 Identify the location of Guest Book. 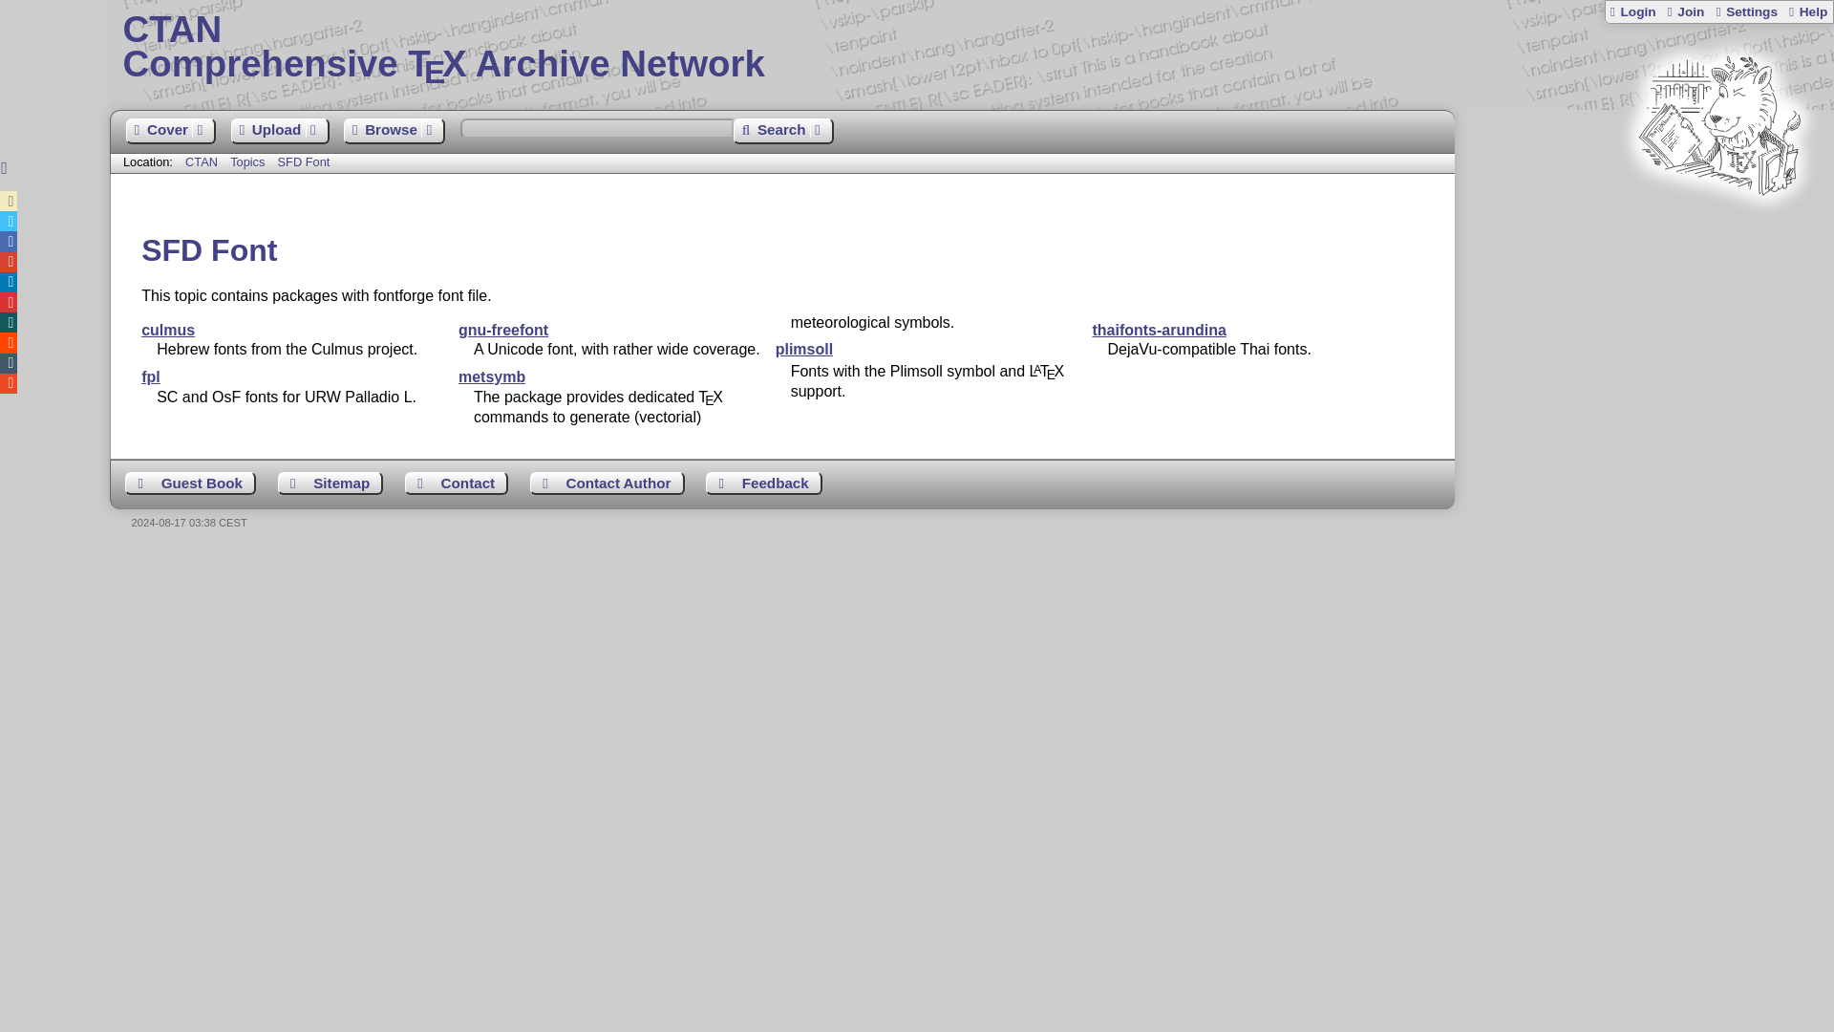
(971, 48).